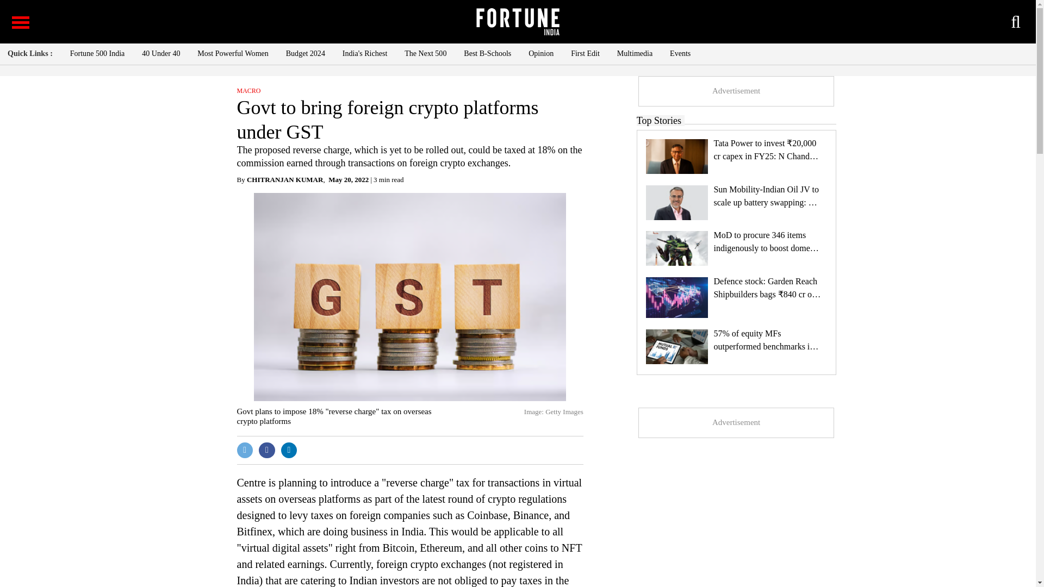 The image size is (1044, 587). Describe the element at coordinates (284, 179) in the screenshot. I see `Chitranjan Kumar` at that location.